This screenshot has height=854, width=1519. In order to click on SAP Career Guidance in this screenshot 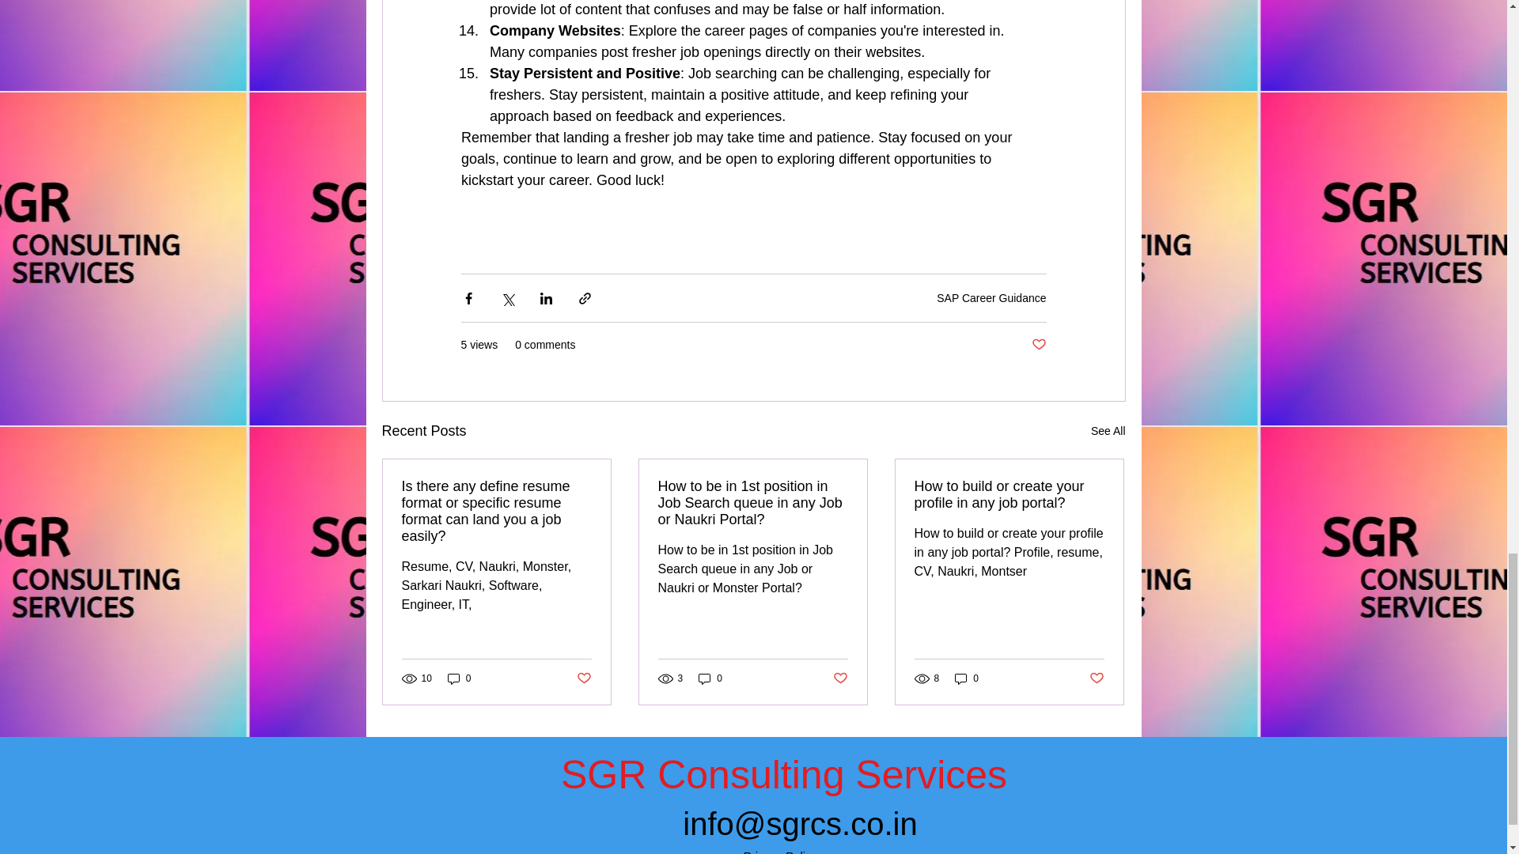, I will do `click(991, 297)`.